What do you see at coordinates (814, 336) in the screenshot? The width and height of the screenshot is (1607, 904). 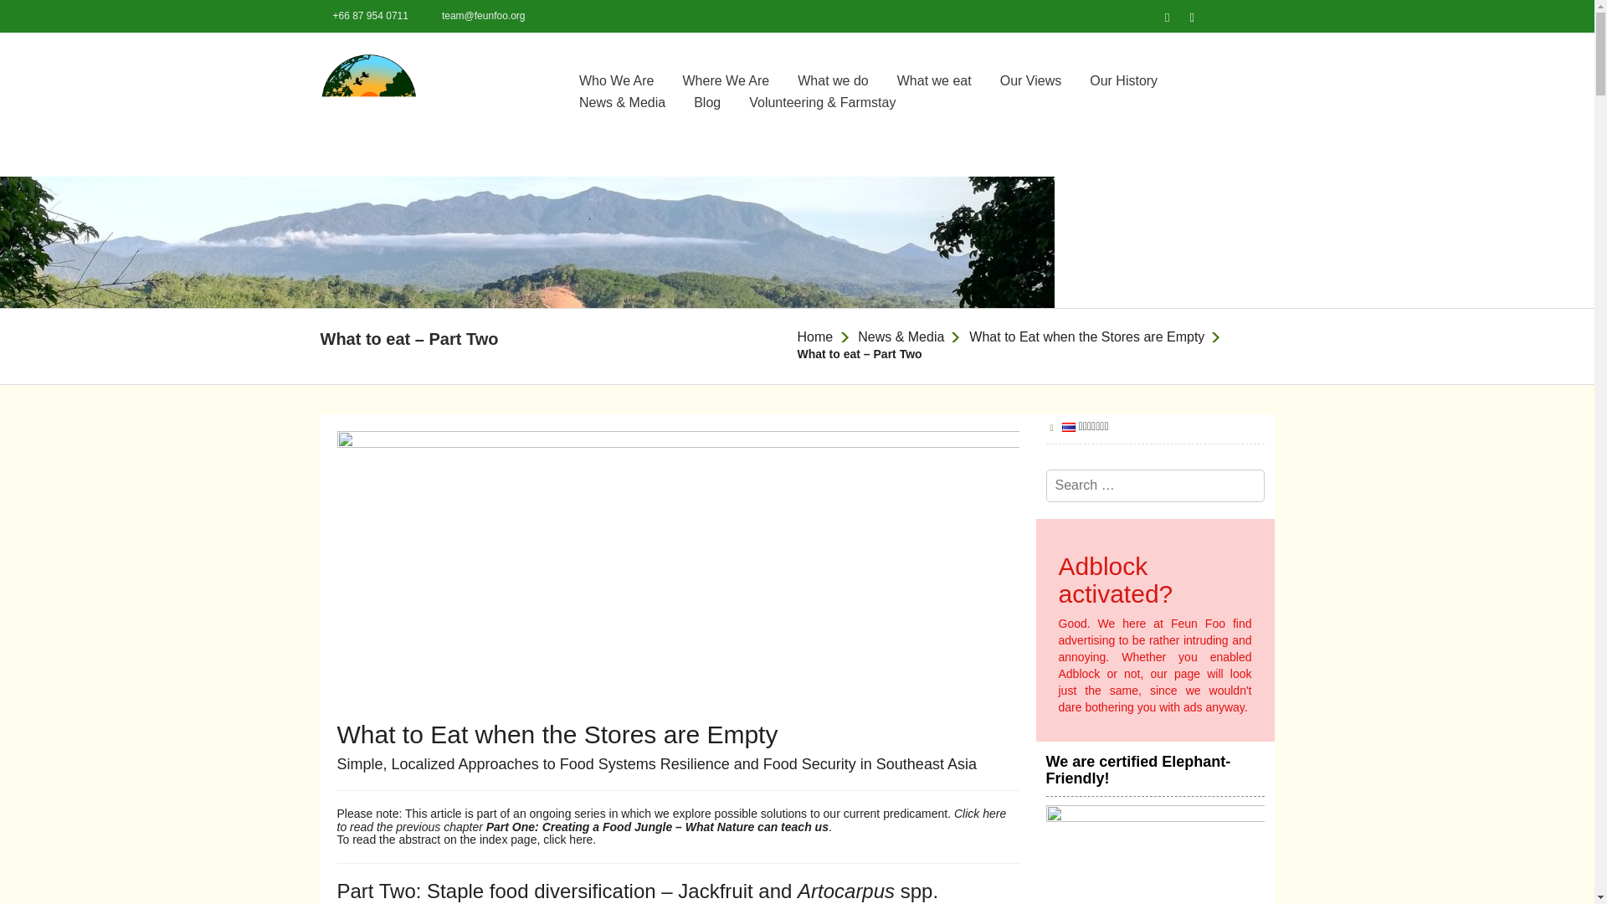 I see `Home` at bounding box center [814, 336].